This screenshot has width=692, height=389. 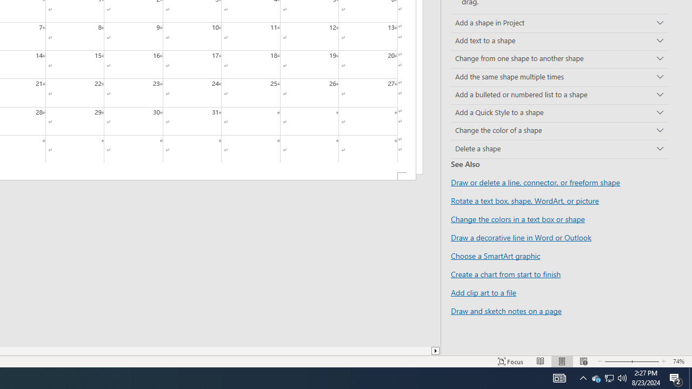 I want to click on Delete a shape, so click(x=560, y=149).